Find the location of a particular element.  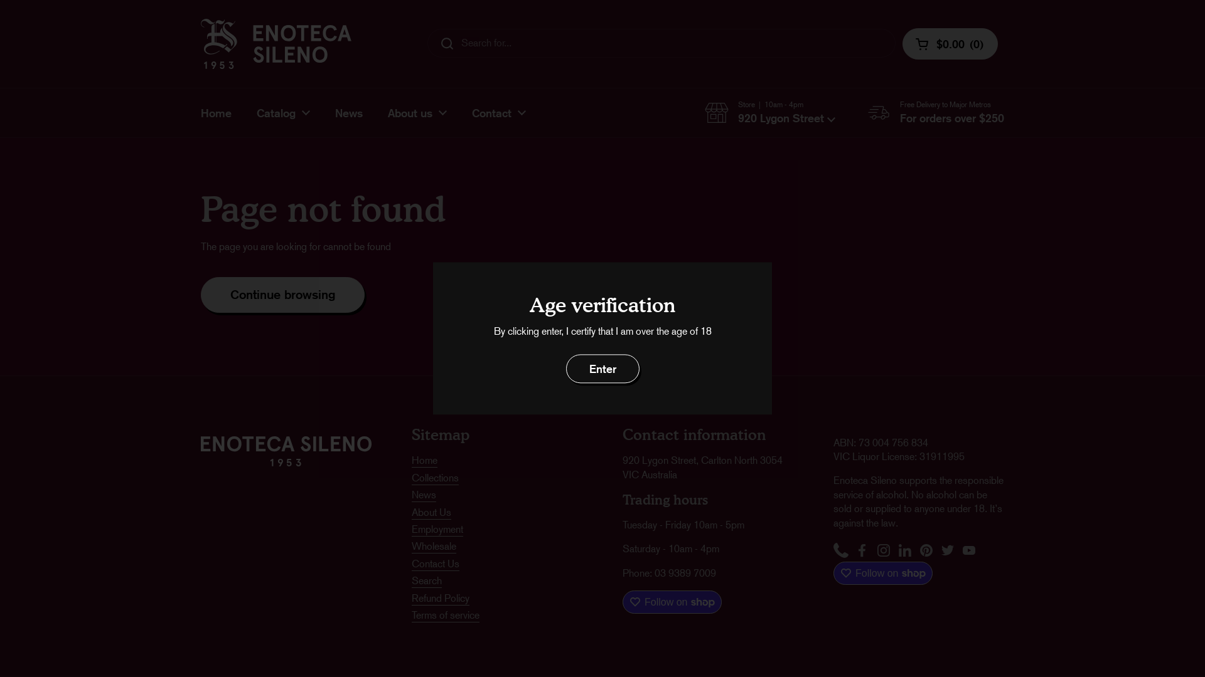

About Us is located at coordinates (432, 513).